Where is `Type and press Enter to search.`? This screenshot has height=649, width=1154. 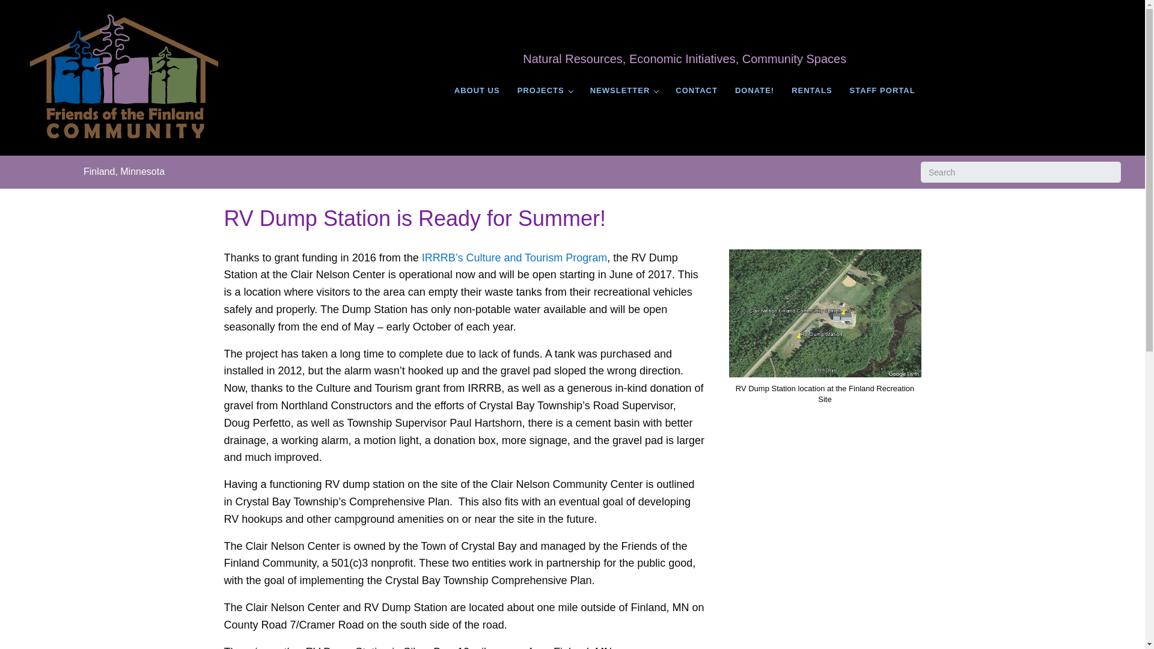 Type and press Enter to search. is located at coordinates (1021, 172).